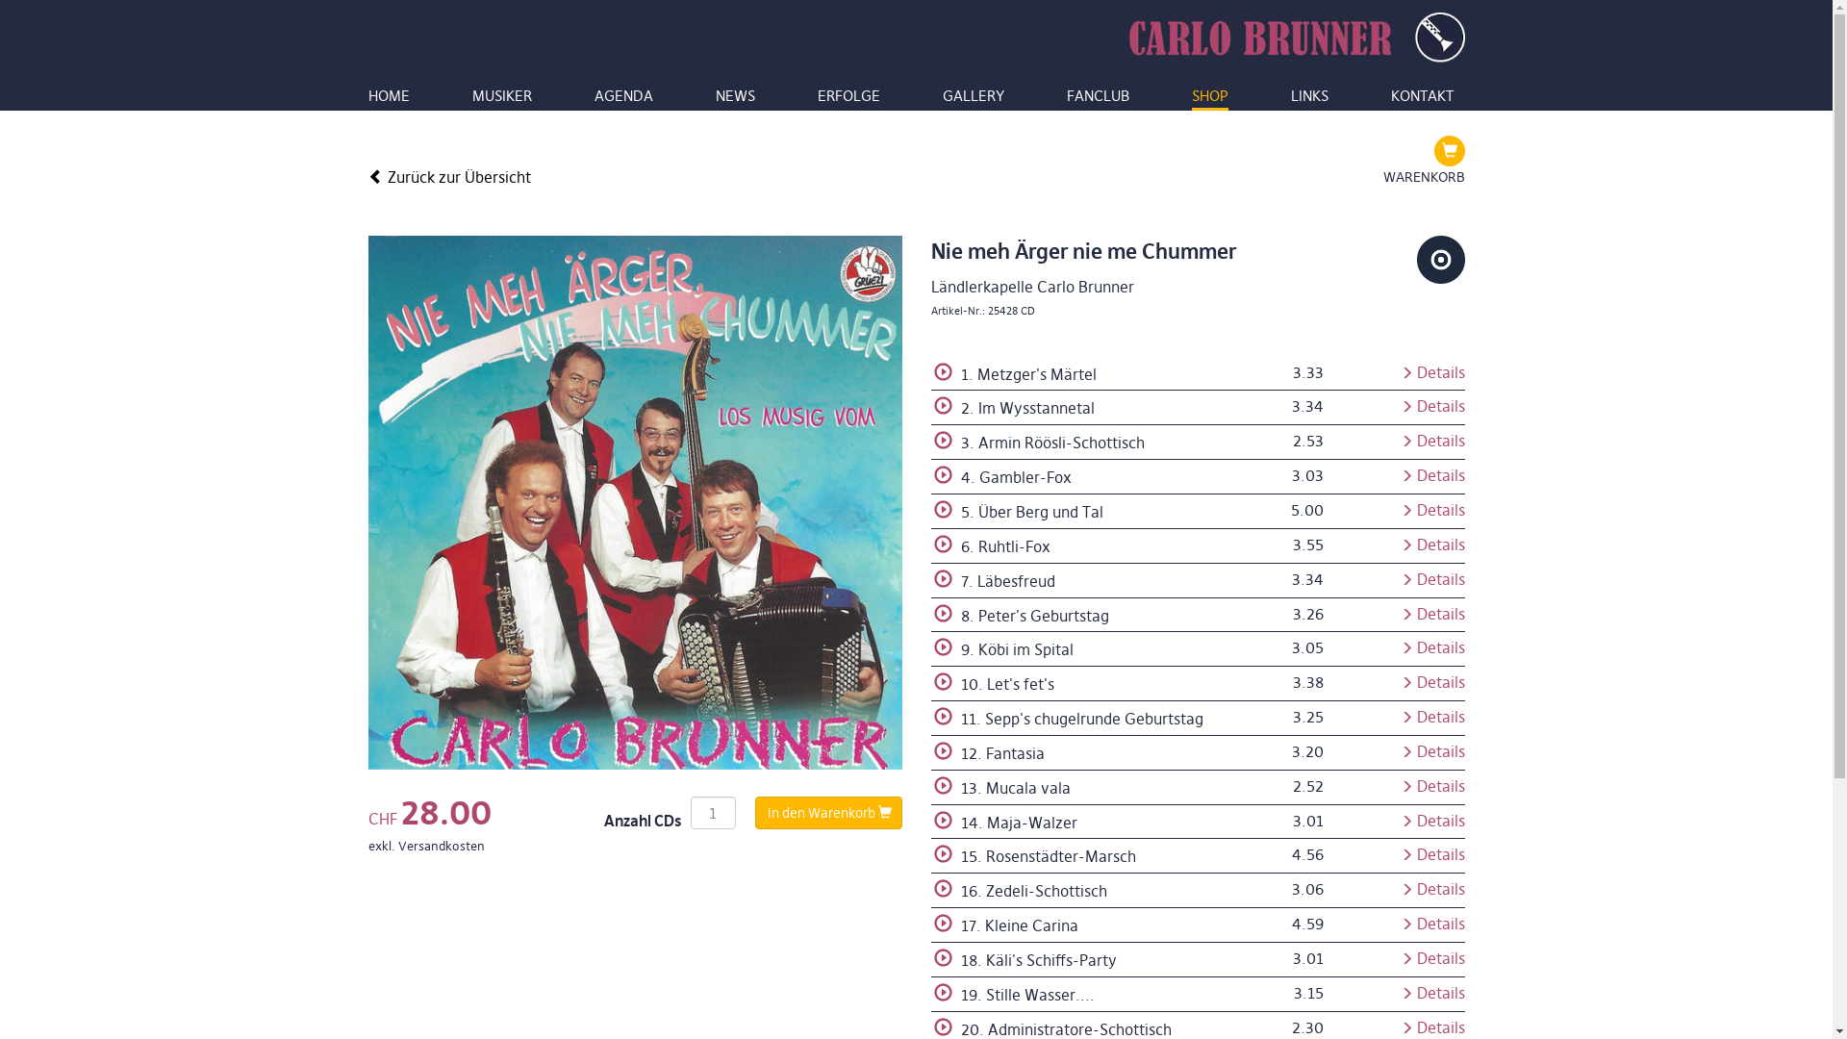 This screenshot has width=1847, height=1039. What do you see at coordinates (1433, 648) in the screenshot?
I see `Details` at bounding box center [1433, 648].